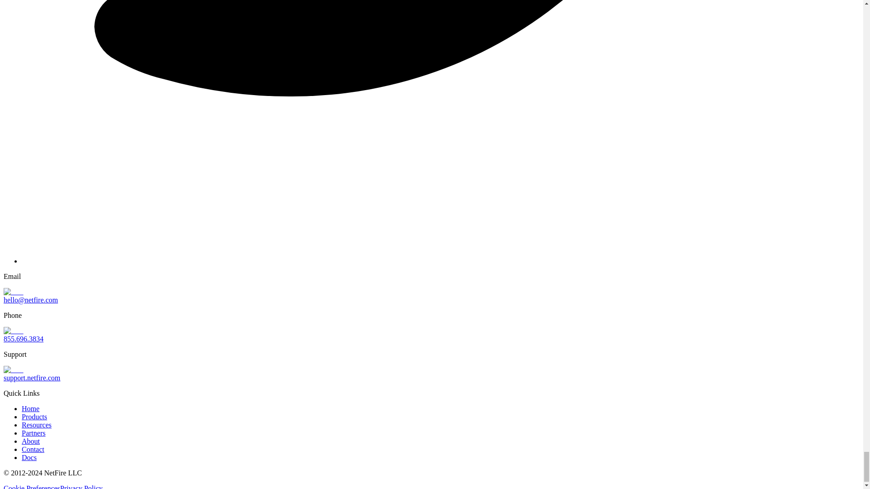 The width and height of the screenshot is (870, 489). I want to click on Home, so click(30, 408).